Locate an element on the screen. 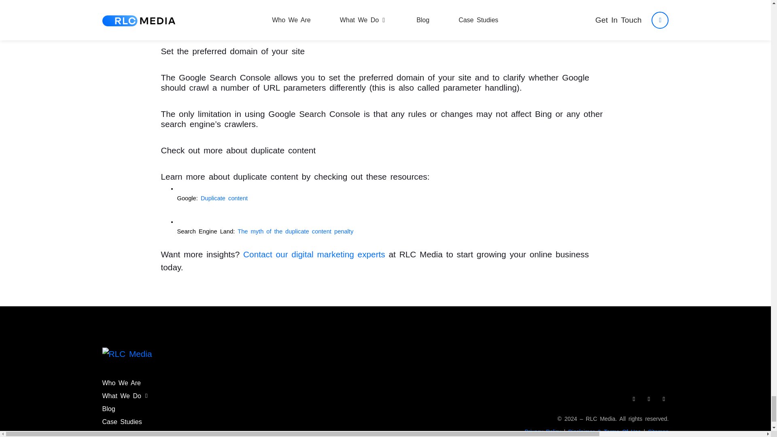  Contact our digital marketing experts is located at coordinates (316, 254).